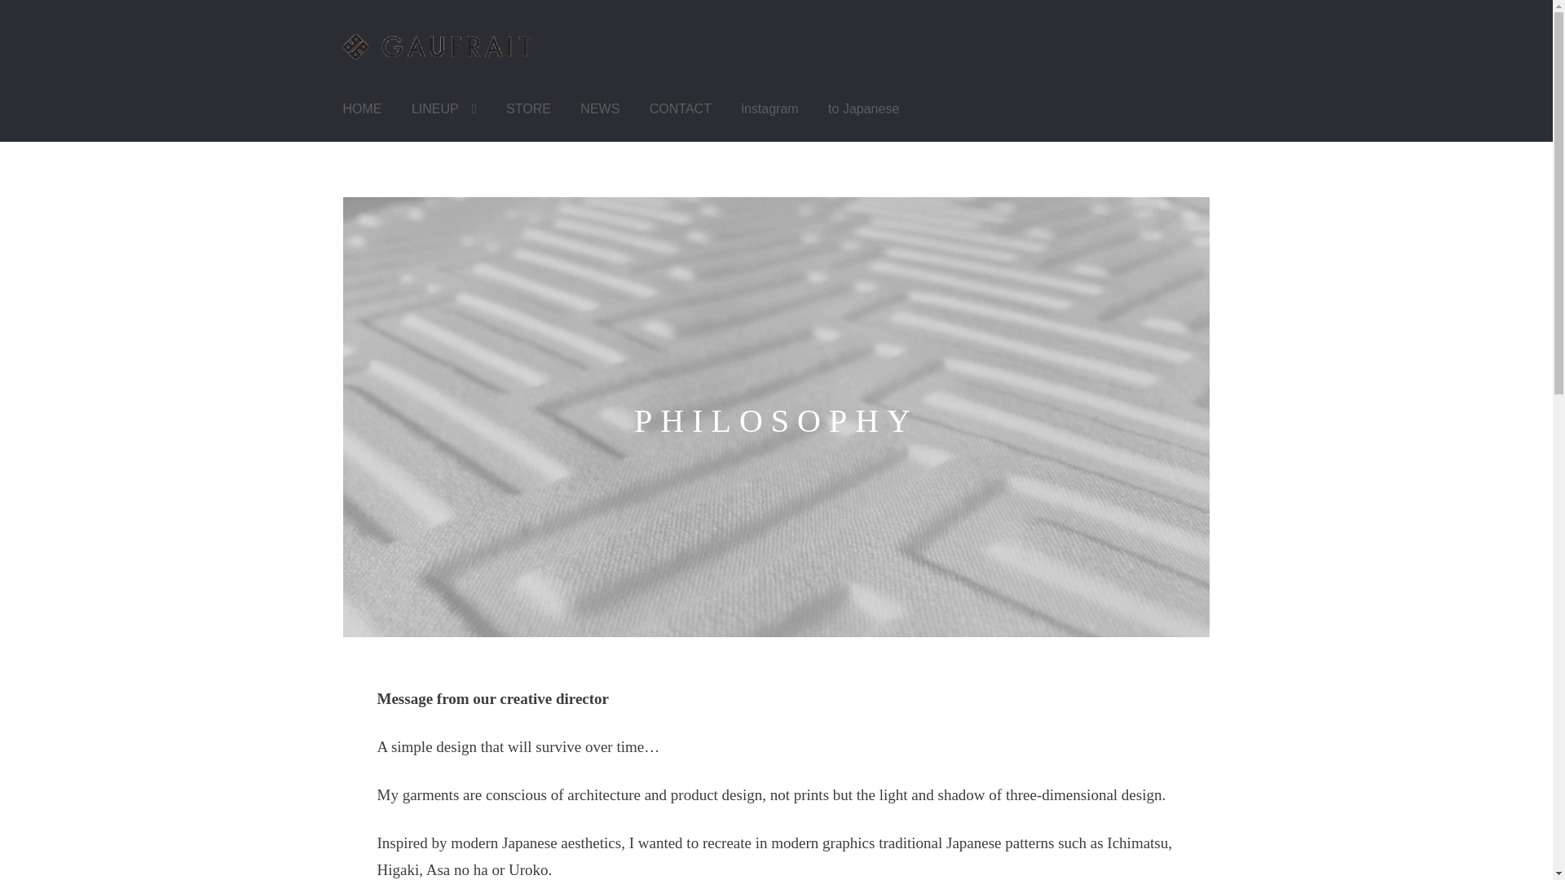 The height and width of the screenshot is (880, 1565). What do you see at coordinates (680, 109) in the screenshot?
I see `CONTACT` at bounding box center [680, 109].